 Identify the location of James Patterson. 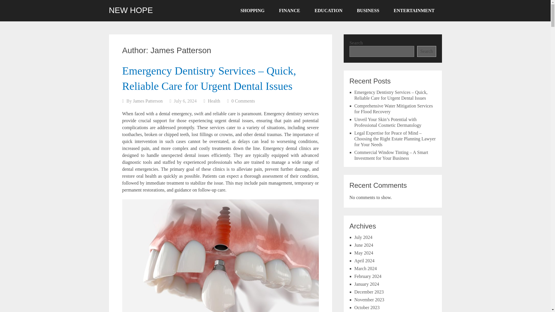
(148, 101).